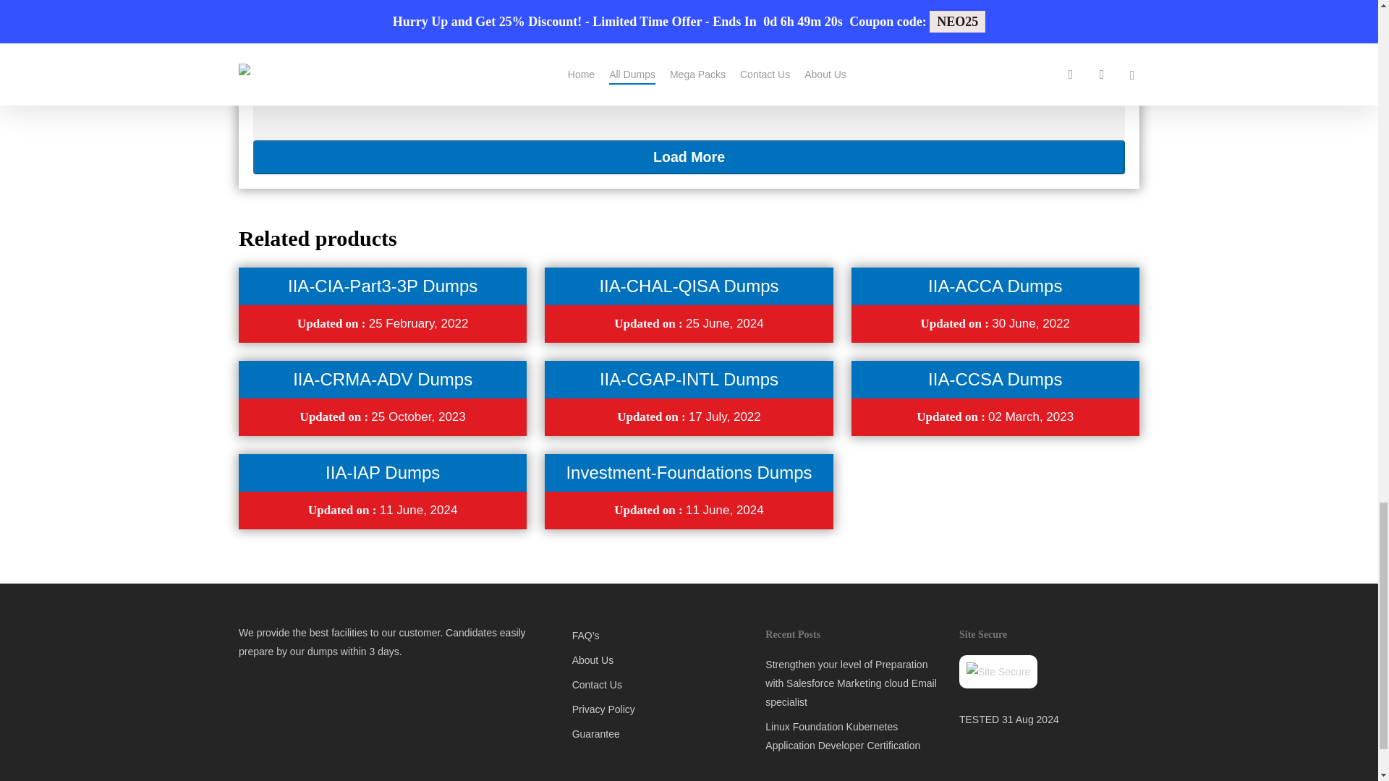 This screenshot has width=1389, height=781. Describe the element at coordinates (688, 323) in the screenshot. I see `Updated on : 25 June, 2024` at that location.